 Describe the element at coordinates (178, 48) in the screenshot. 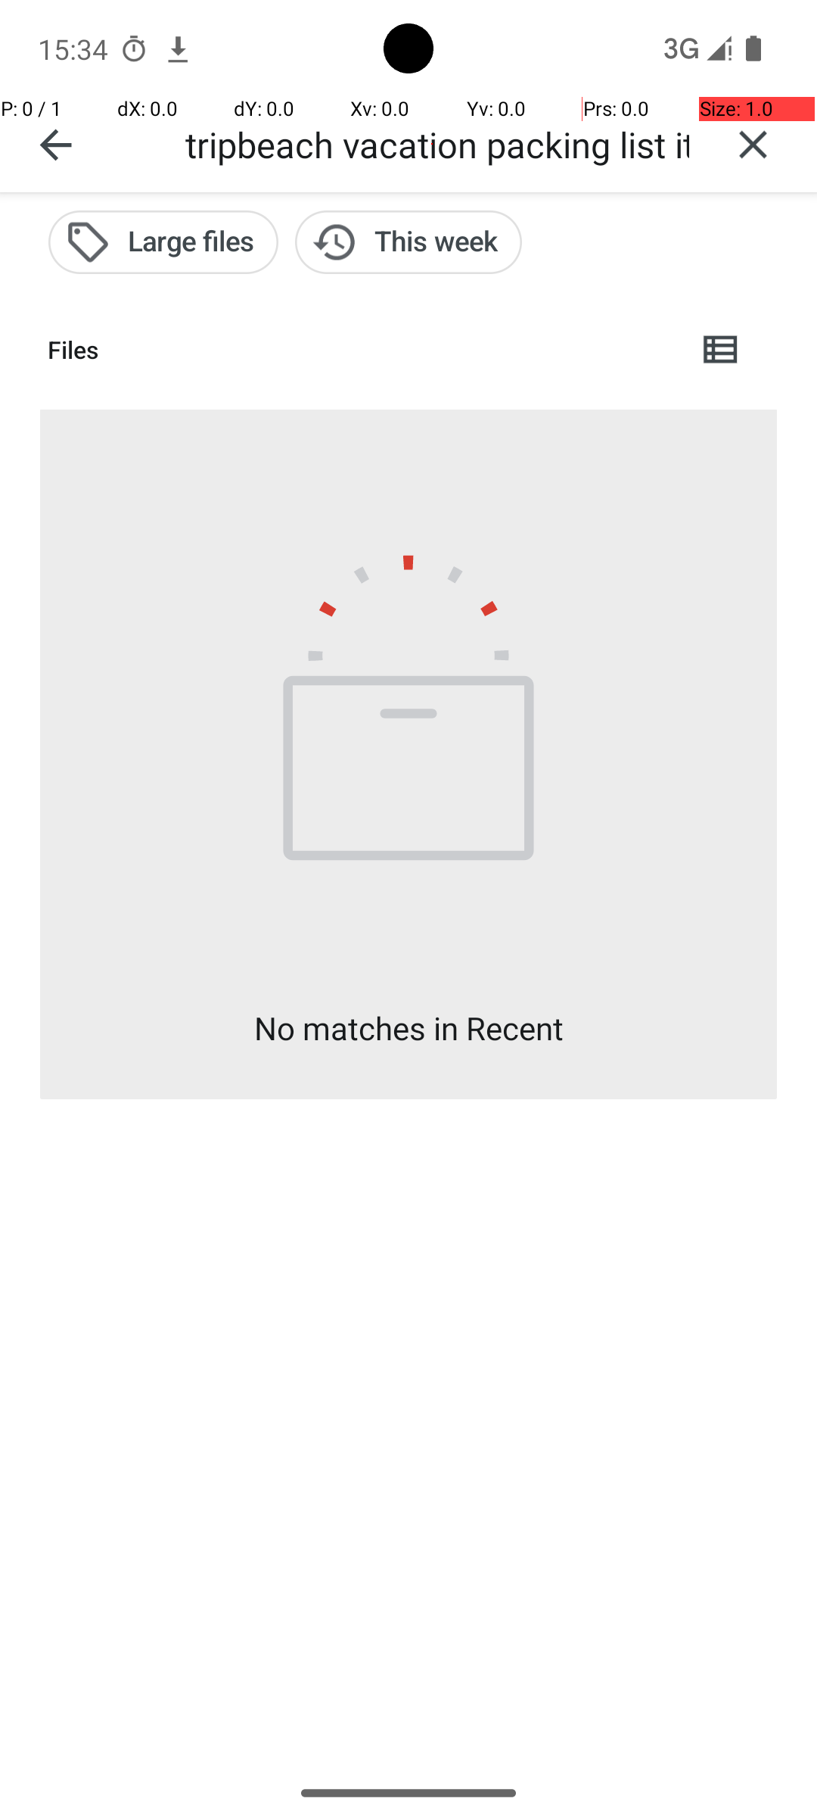

I see `Chrome notification: www.espn.com` at that location.